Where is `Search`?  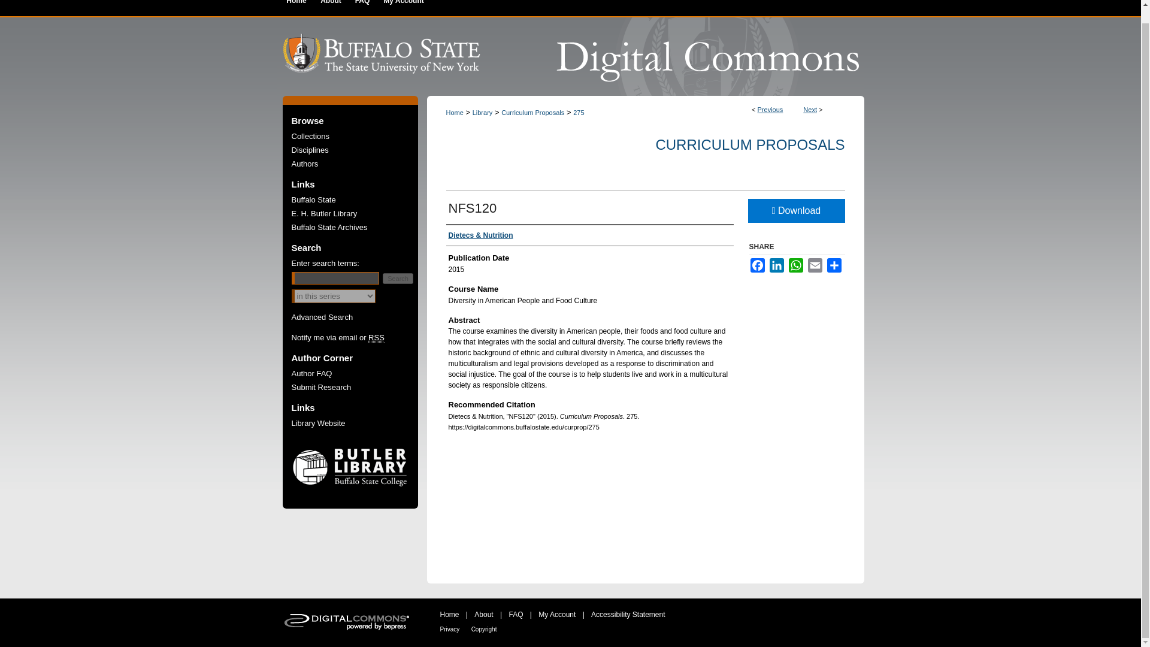
Search is located at coordinates (398, 278).